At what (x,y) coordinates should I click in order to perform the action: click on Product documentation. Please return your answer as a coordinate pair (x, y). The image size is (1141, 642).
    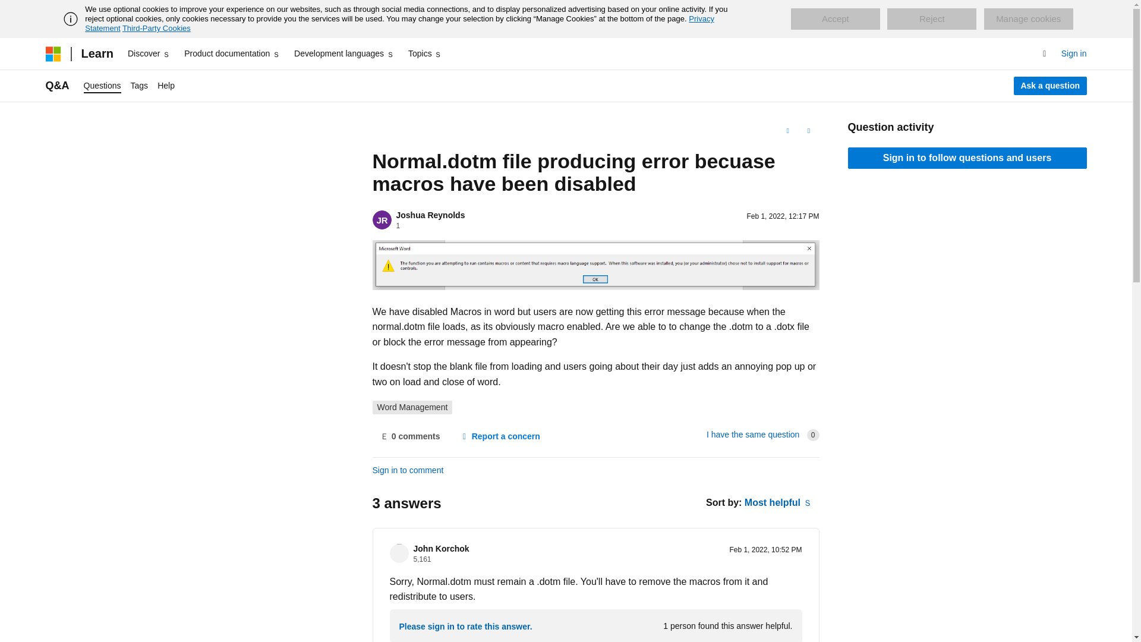
    Looking at the image, I should click on (232, 53).